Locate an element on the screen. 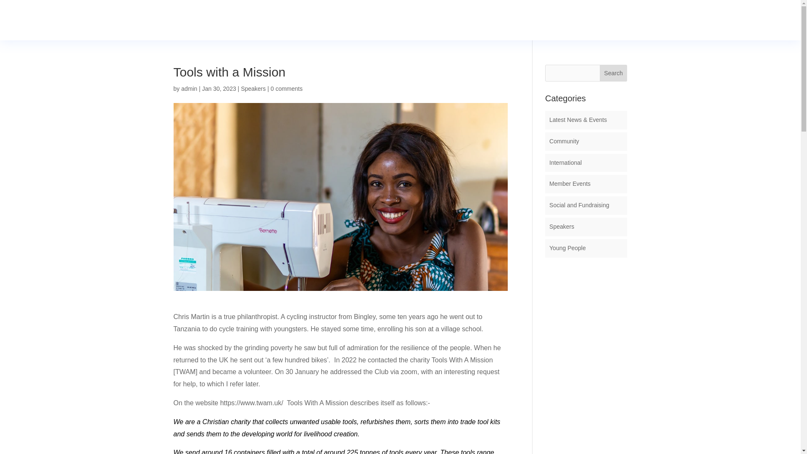 This screenshot has width=807, height=454. Posts by admin is located at coordinates (189, 89).